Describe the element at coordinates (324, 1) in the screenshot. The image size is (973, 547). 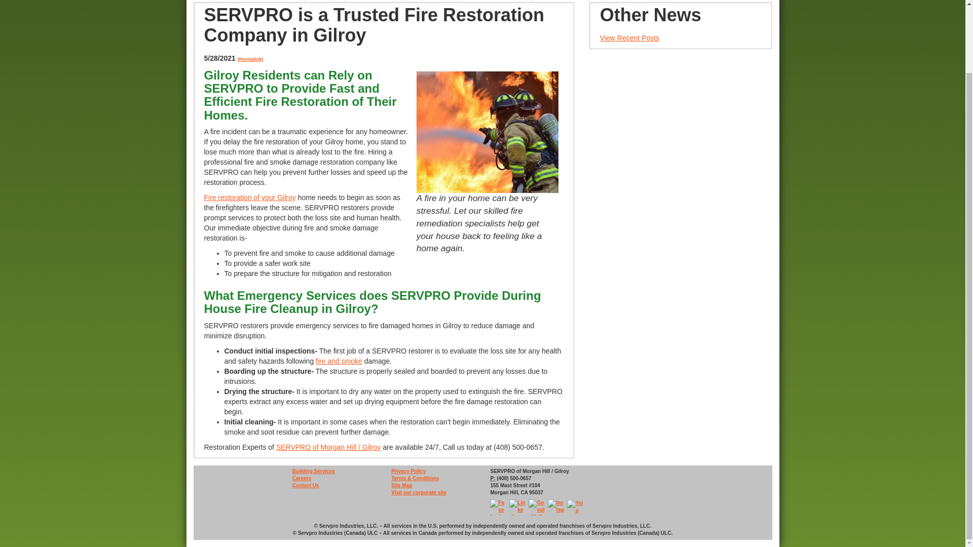
I see `MOLD` at that location.